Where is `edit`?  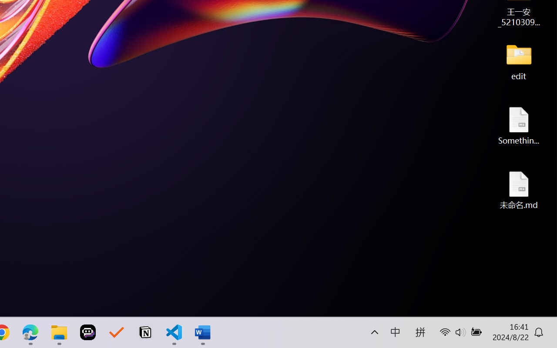 edit is located at coordinates (519, 61).